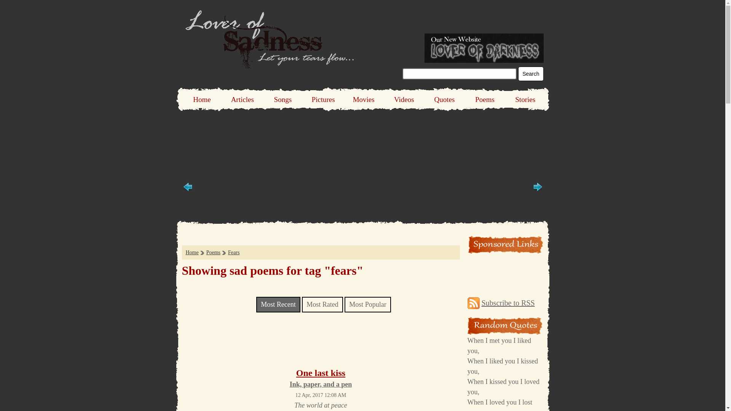 This screenshot has height=411, width=731. Describe the element at coordinates (531, 73) in the screenshot. I see `Search` at that location.